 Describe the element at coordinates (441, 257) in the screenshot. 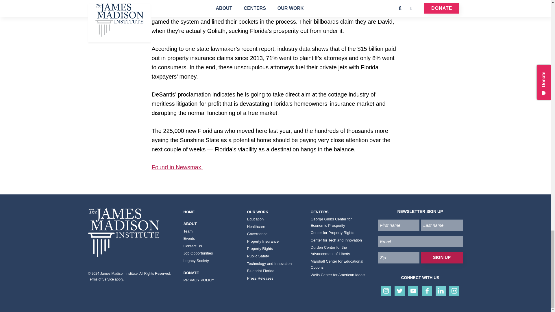

I see `SIGN UP` at that location.